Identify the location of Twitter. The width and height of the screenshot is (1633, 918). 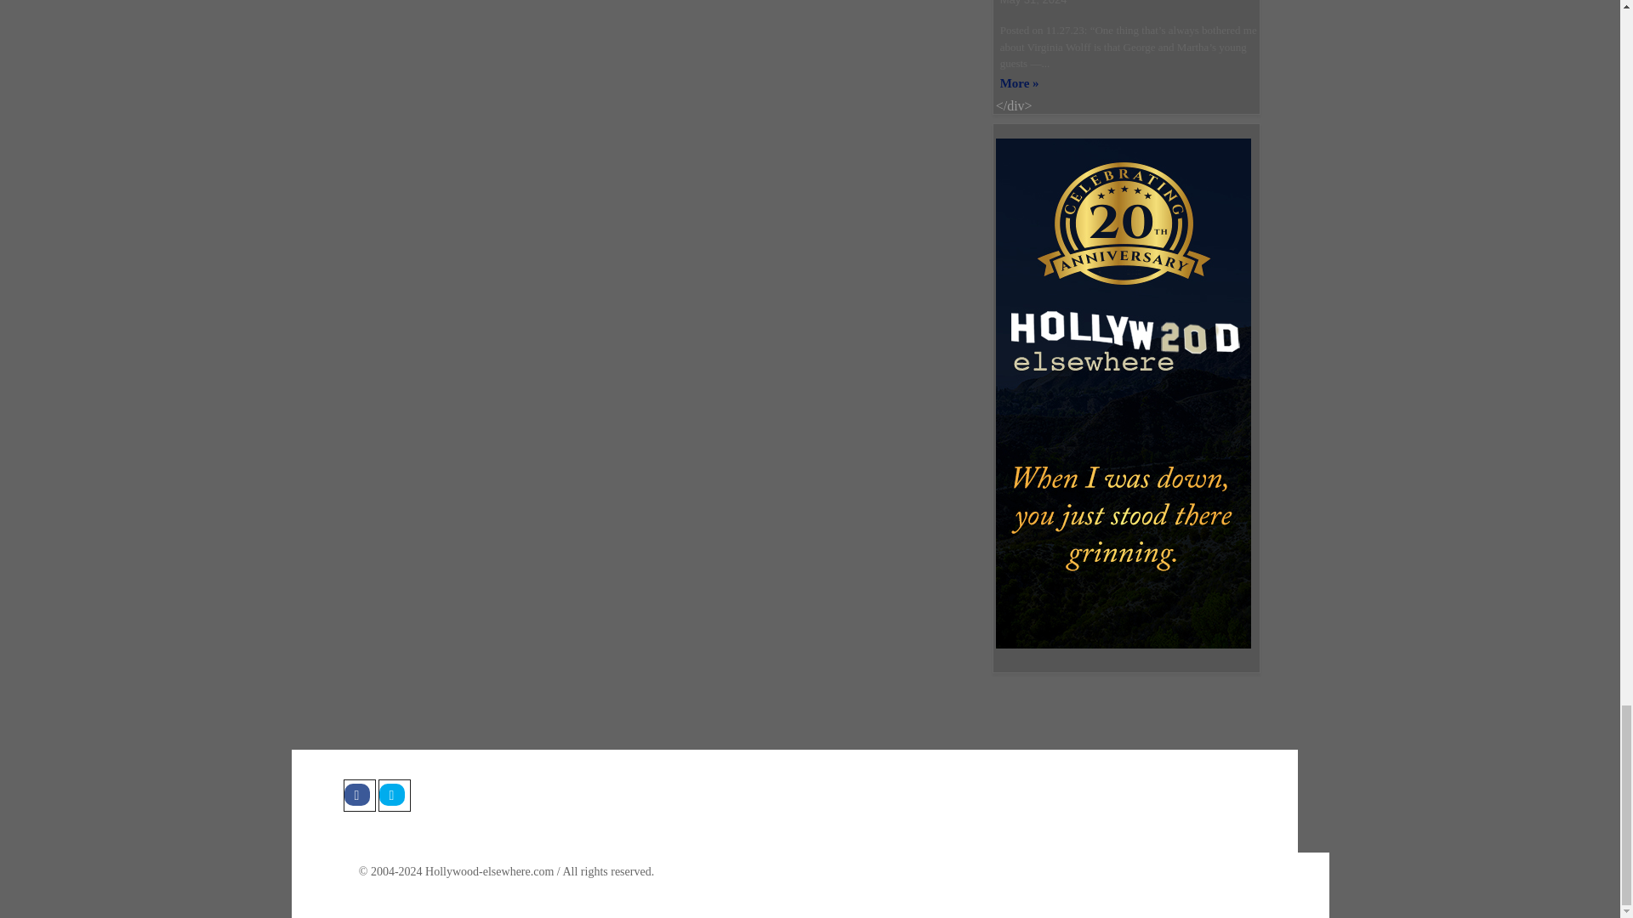
(393, 795).